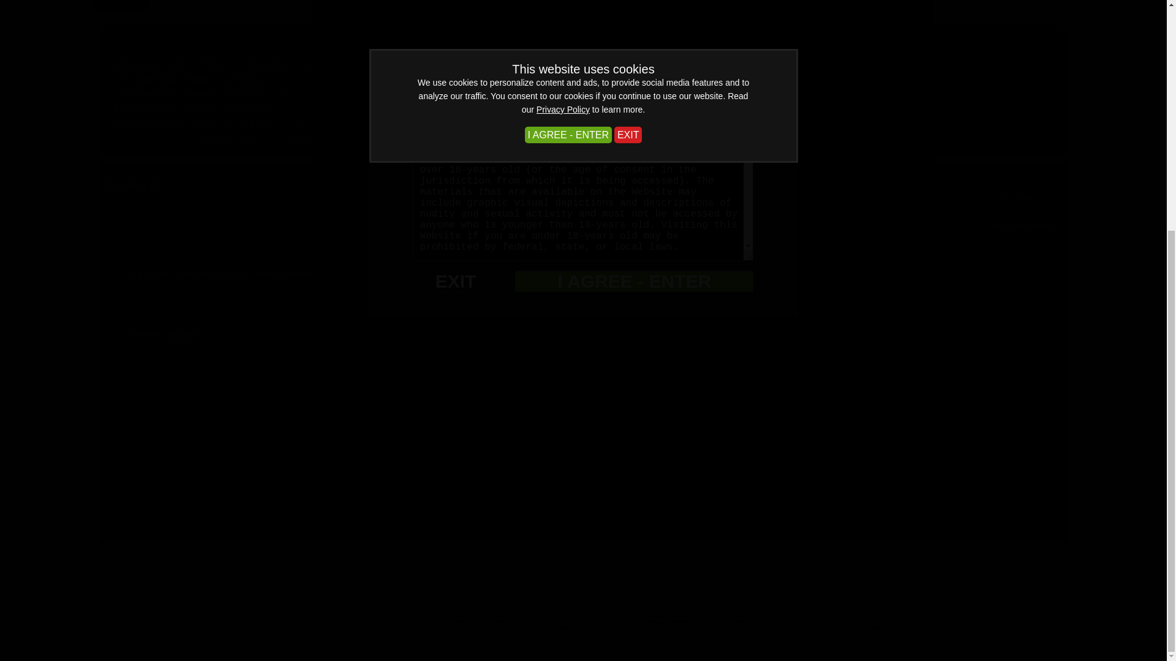 This screenshot has width=1176, height=661. Describe the element at coordinates (132, 185) in the screenshot. I see `Sophie B` at that location.